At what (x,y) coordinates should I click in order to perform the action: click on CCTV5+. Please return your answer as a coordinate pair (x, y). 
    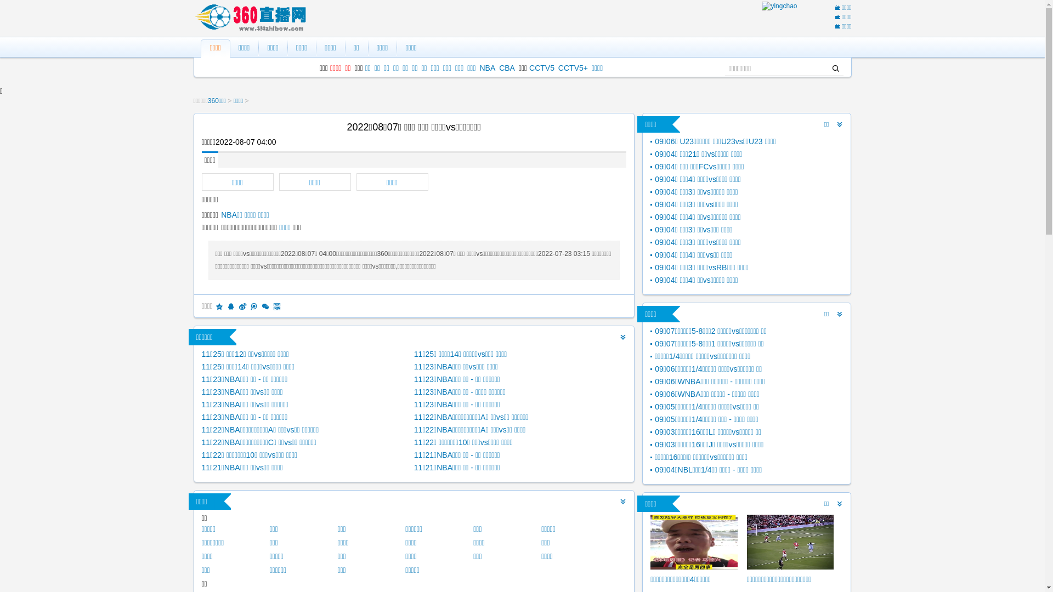
    Looking at the image, I should click on (573, 68).